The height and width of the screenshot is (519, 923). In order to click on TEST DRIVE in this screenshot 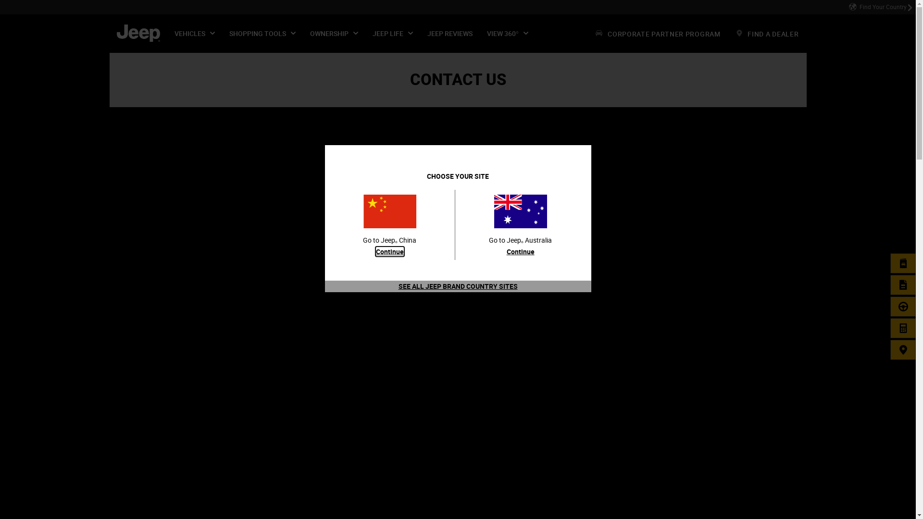, I will do `click(903, 307)`.